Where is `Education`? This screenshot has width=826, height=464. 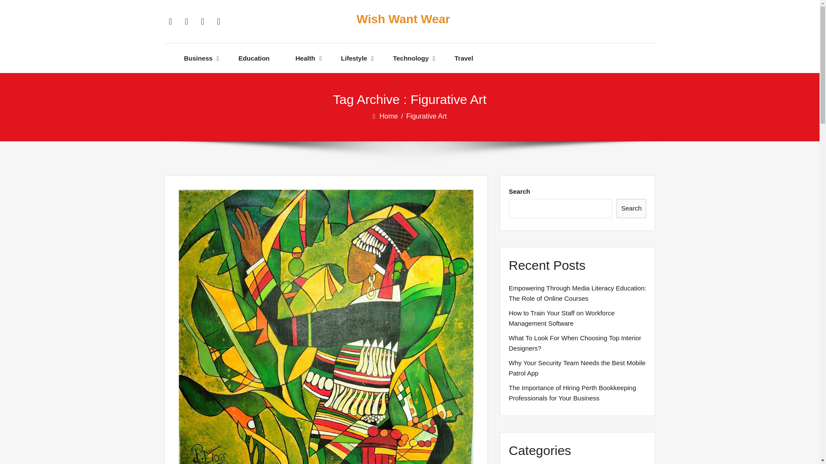
Education is located at coordinates (254, 58).